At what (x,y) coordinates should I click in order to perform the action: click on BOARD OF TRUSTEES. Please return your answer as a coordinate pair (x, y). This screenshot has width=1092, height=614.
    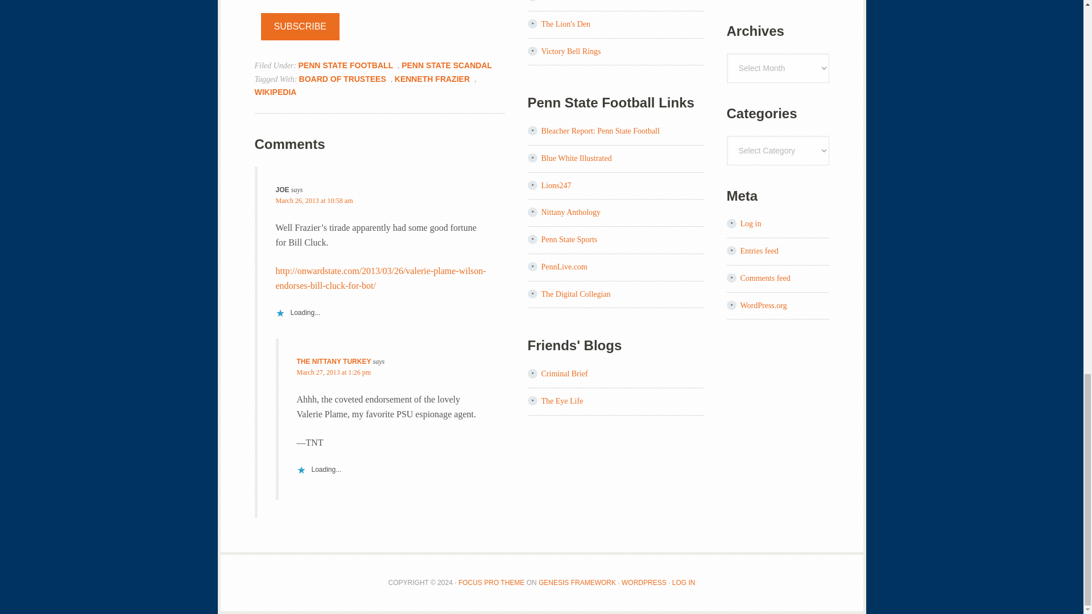
    Looking at the image, I should click on (342, 78).